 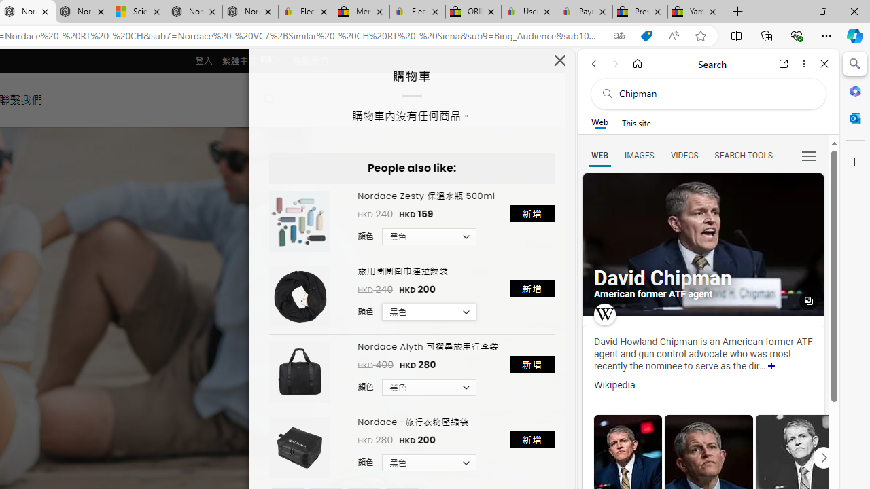 What do you see at coordinates (560, 64) in the screenshot?
I see `Close (Esc)` at bounding box center [560, 64].